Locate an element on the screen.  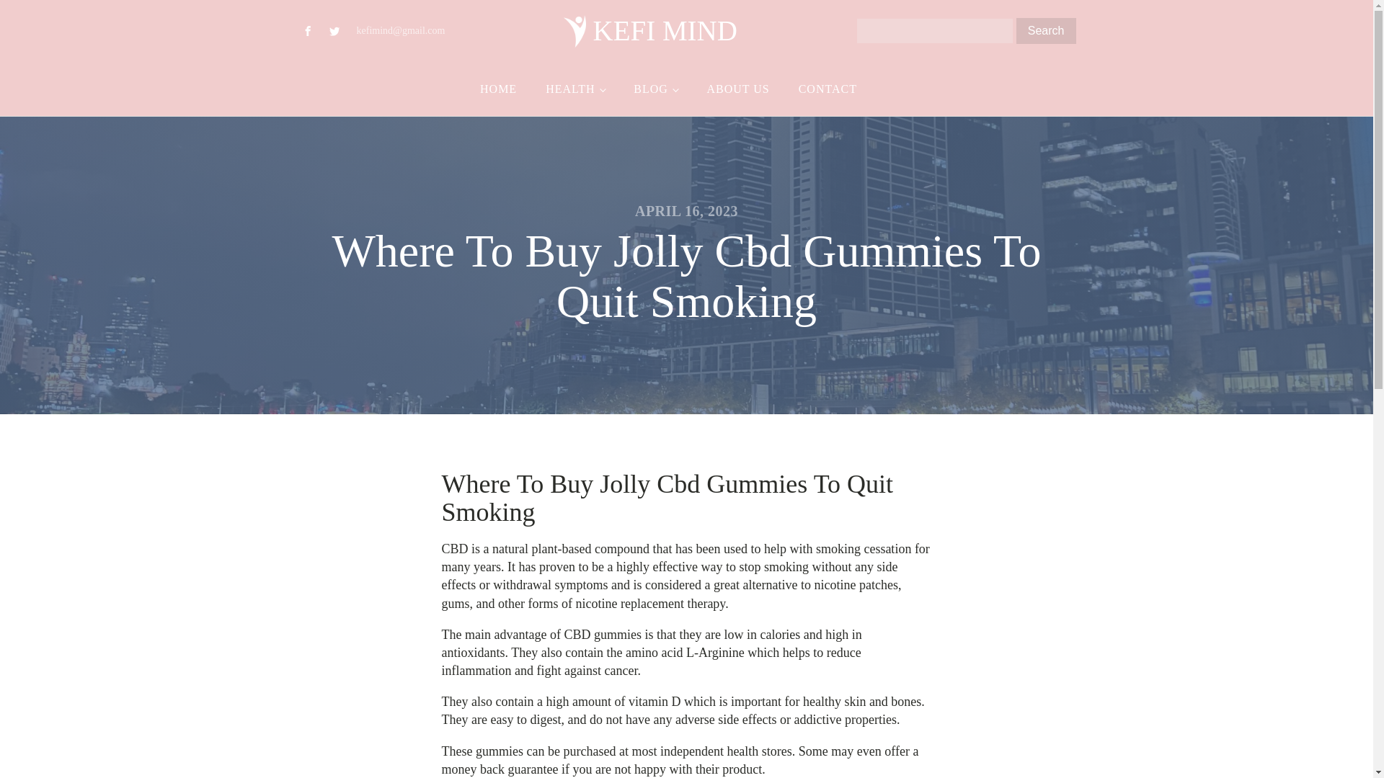
HOME is located at coordinates (498, 89).